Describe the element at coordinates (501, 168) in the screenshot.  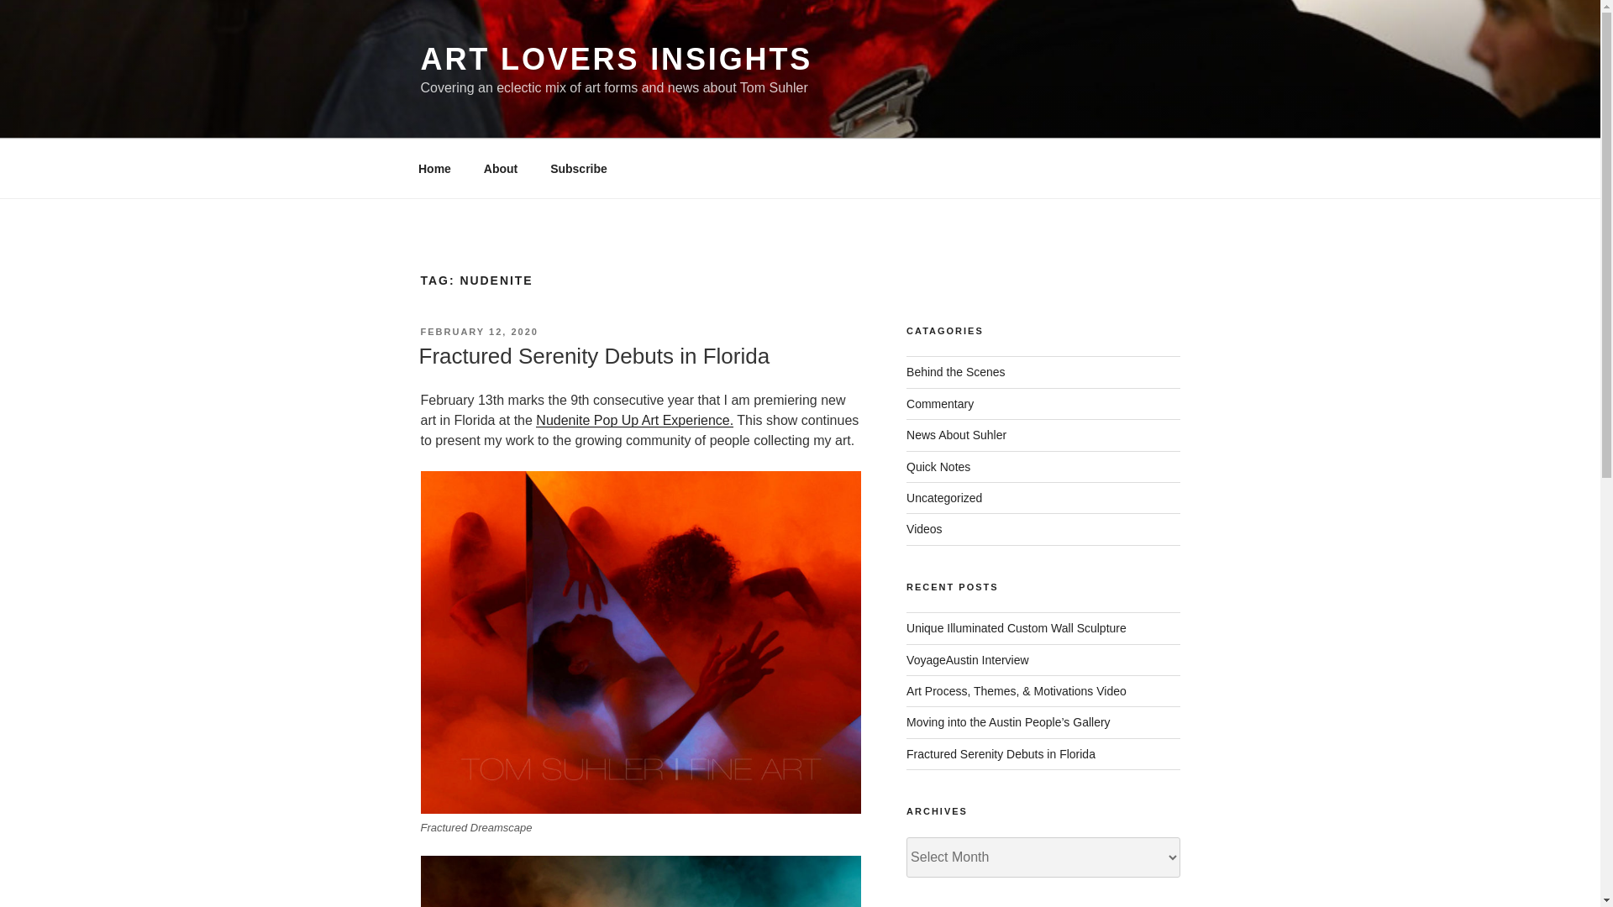
I see `About` at that location.